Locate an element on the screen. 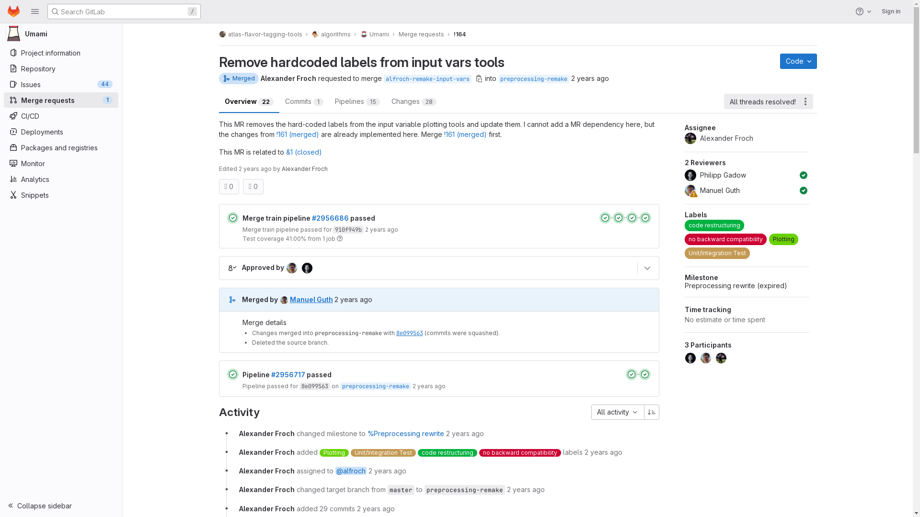  Passed is located at coordinates (233, 374).